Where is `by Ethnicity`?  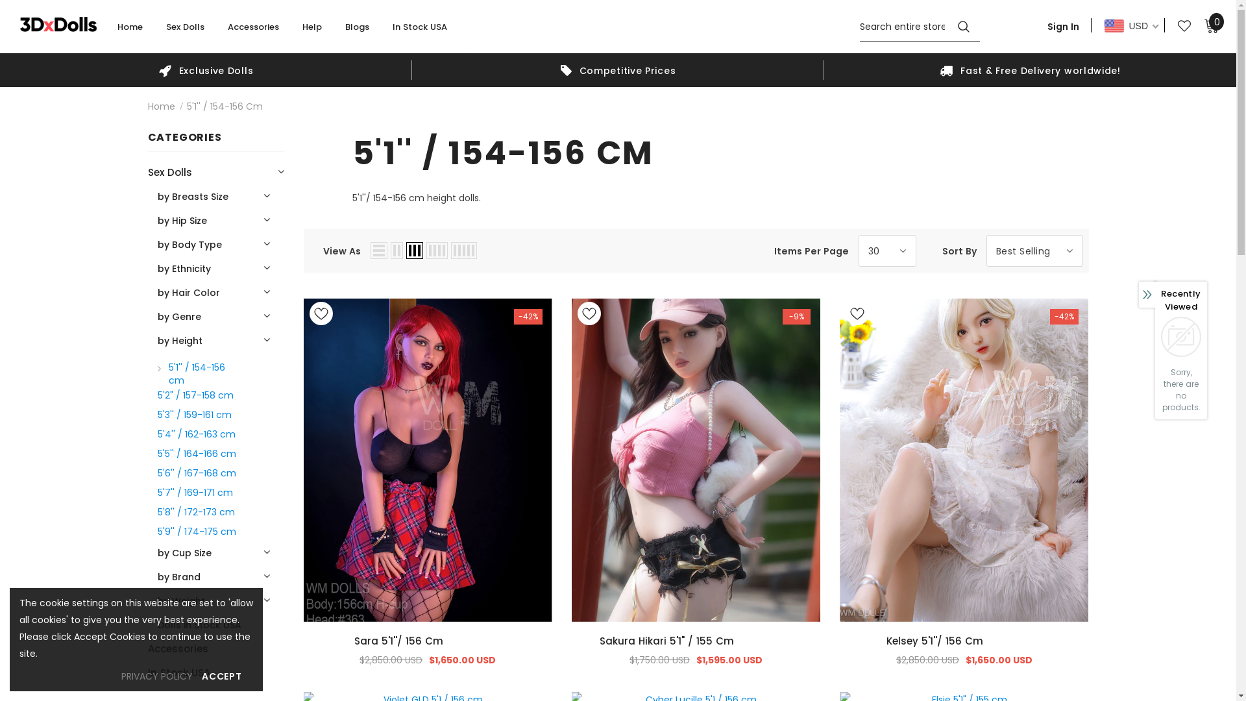 by Ethnicity is located at coordinates (184, 269).